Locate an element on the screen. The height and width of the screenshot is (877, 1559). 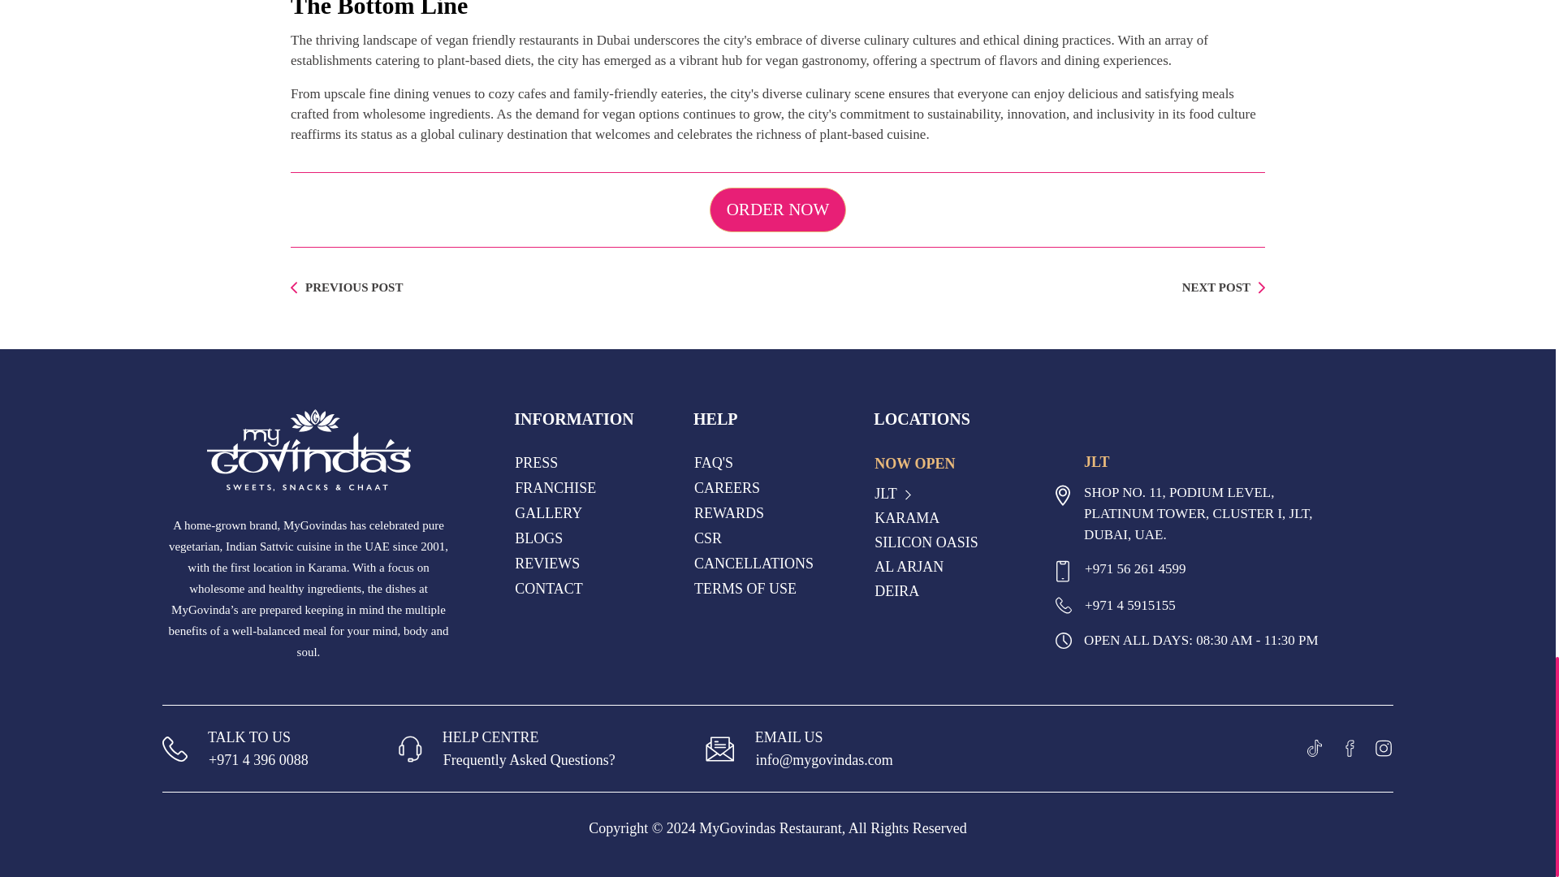
PREVIOUS POST is located at coordinates (346, 287).